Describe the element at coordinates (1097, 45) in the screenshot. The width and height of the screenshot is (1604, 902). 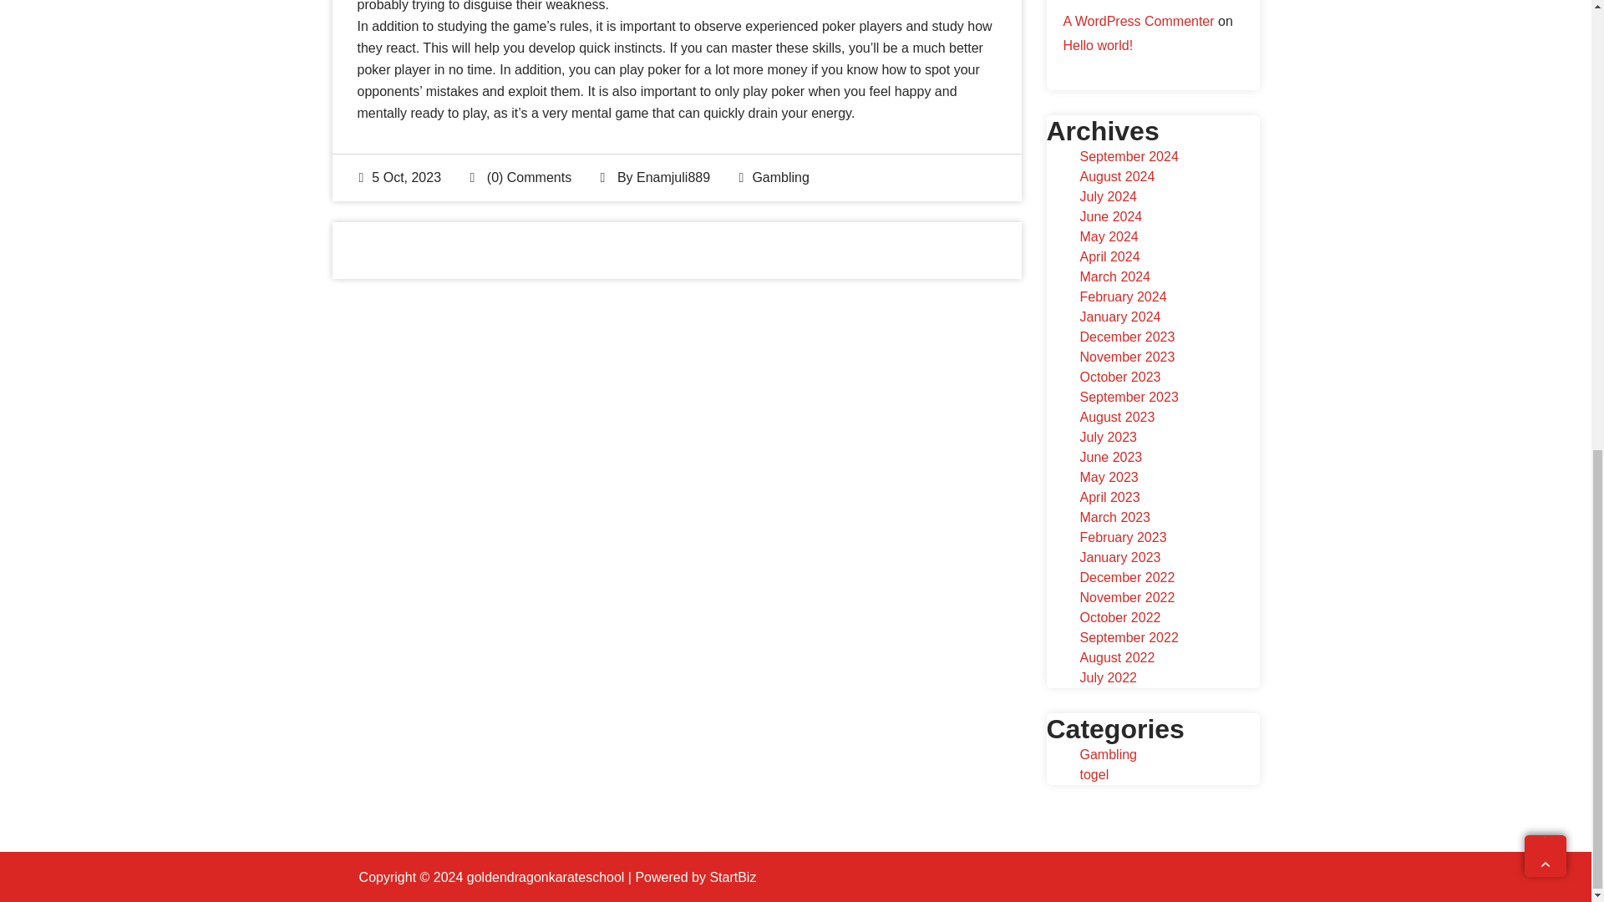
I see `Hello world!` at that location.